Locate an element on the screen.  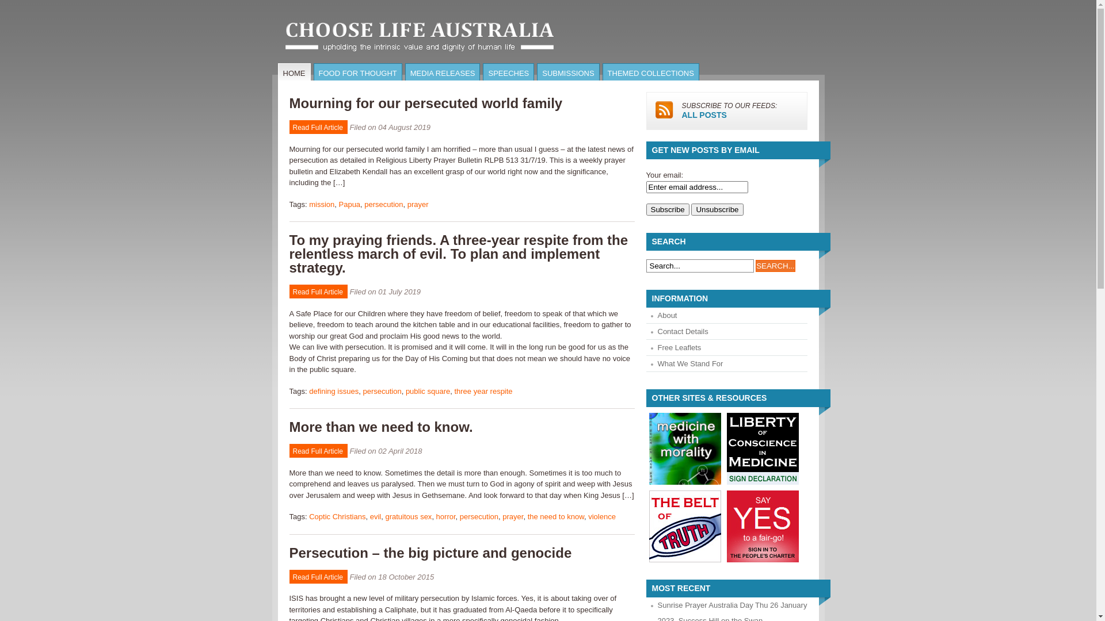
SUBSCRIBE TO OUR FEEDS:
ALL POSTS is located at coordinates (727, 111).